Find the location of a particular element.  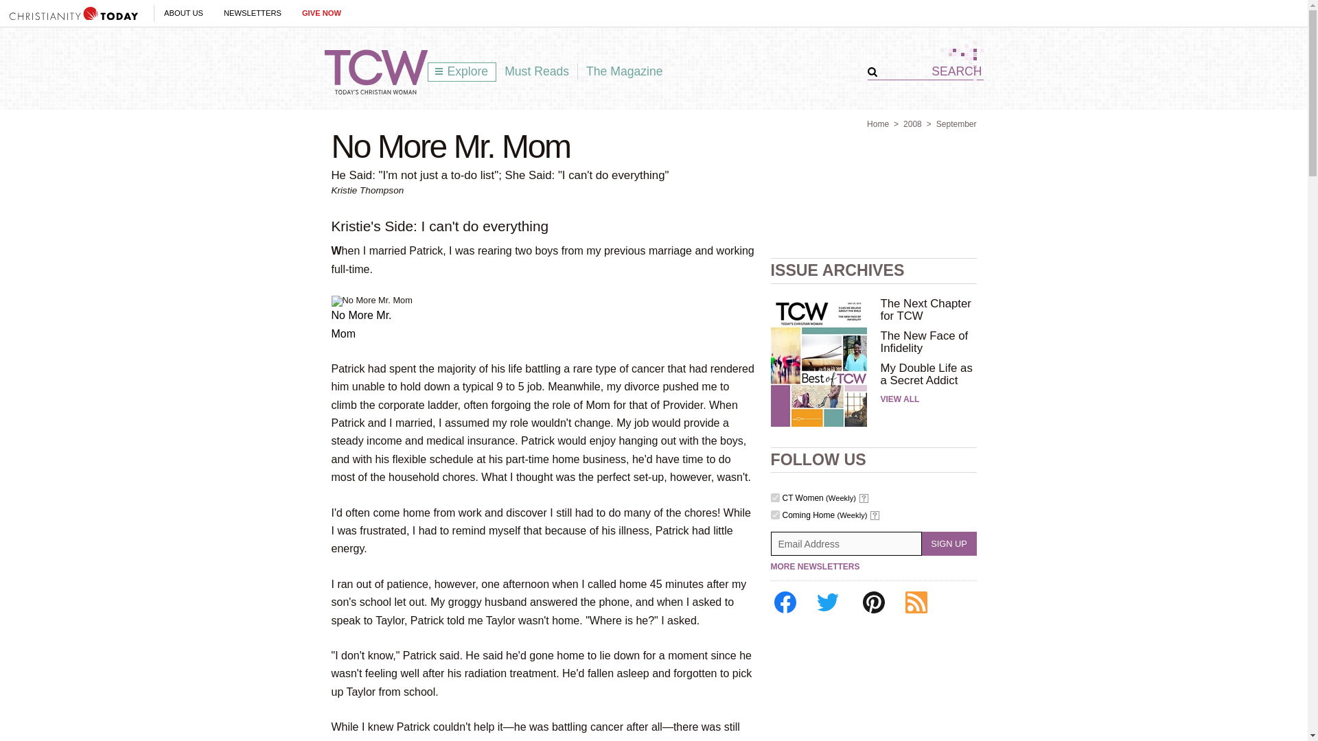

Christianity Today is located at coordinates (73, 13).